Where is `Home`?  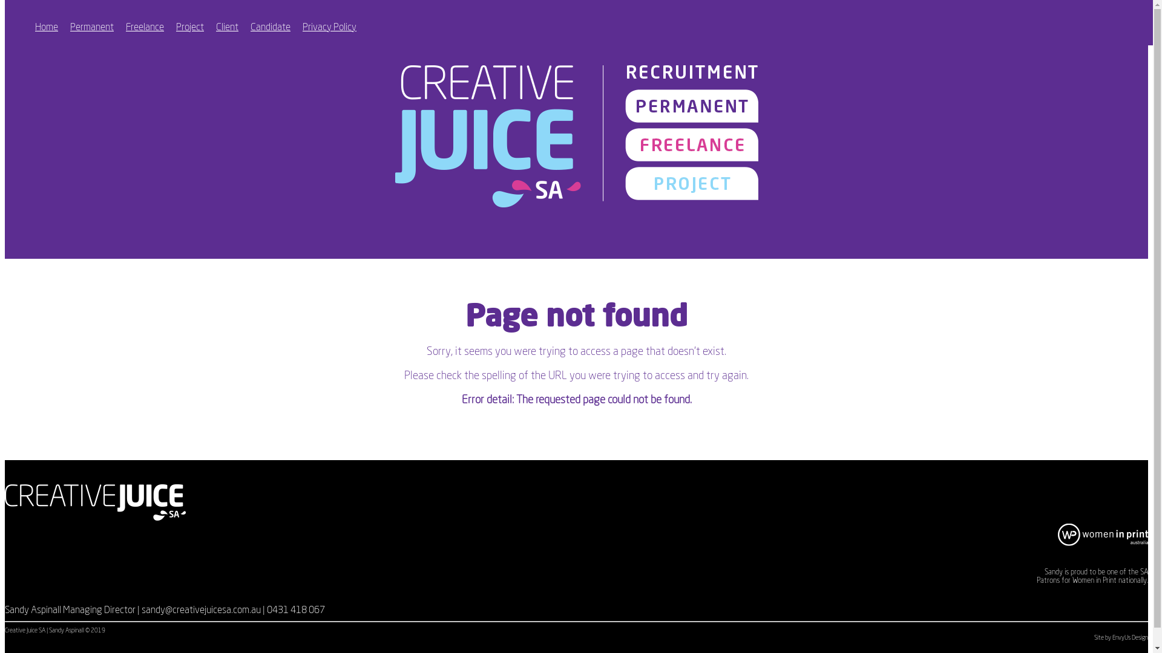 Home is located at coordinates (47, 27).